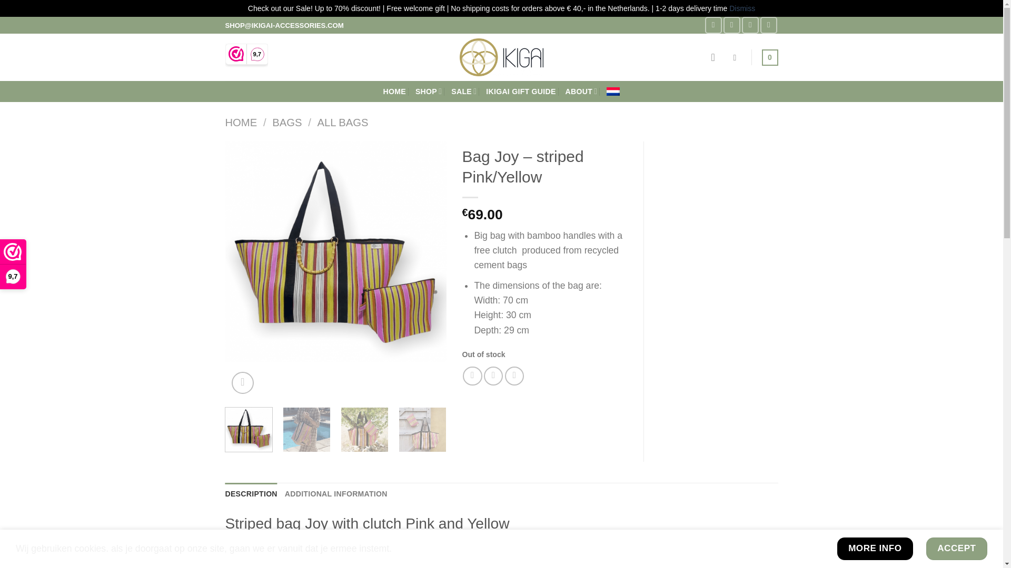 This screenshot has width=1011, height=568. What do you see at coordinates (514, 376) in the screenshot?
I see `Pin on Pinterest` at bounding box center [514, 376].